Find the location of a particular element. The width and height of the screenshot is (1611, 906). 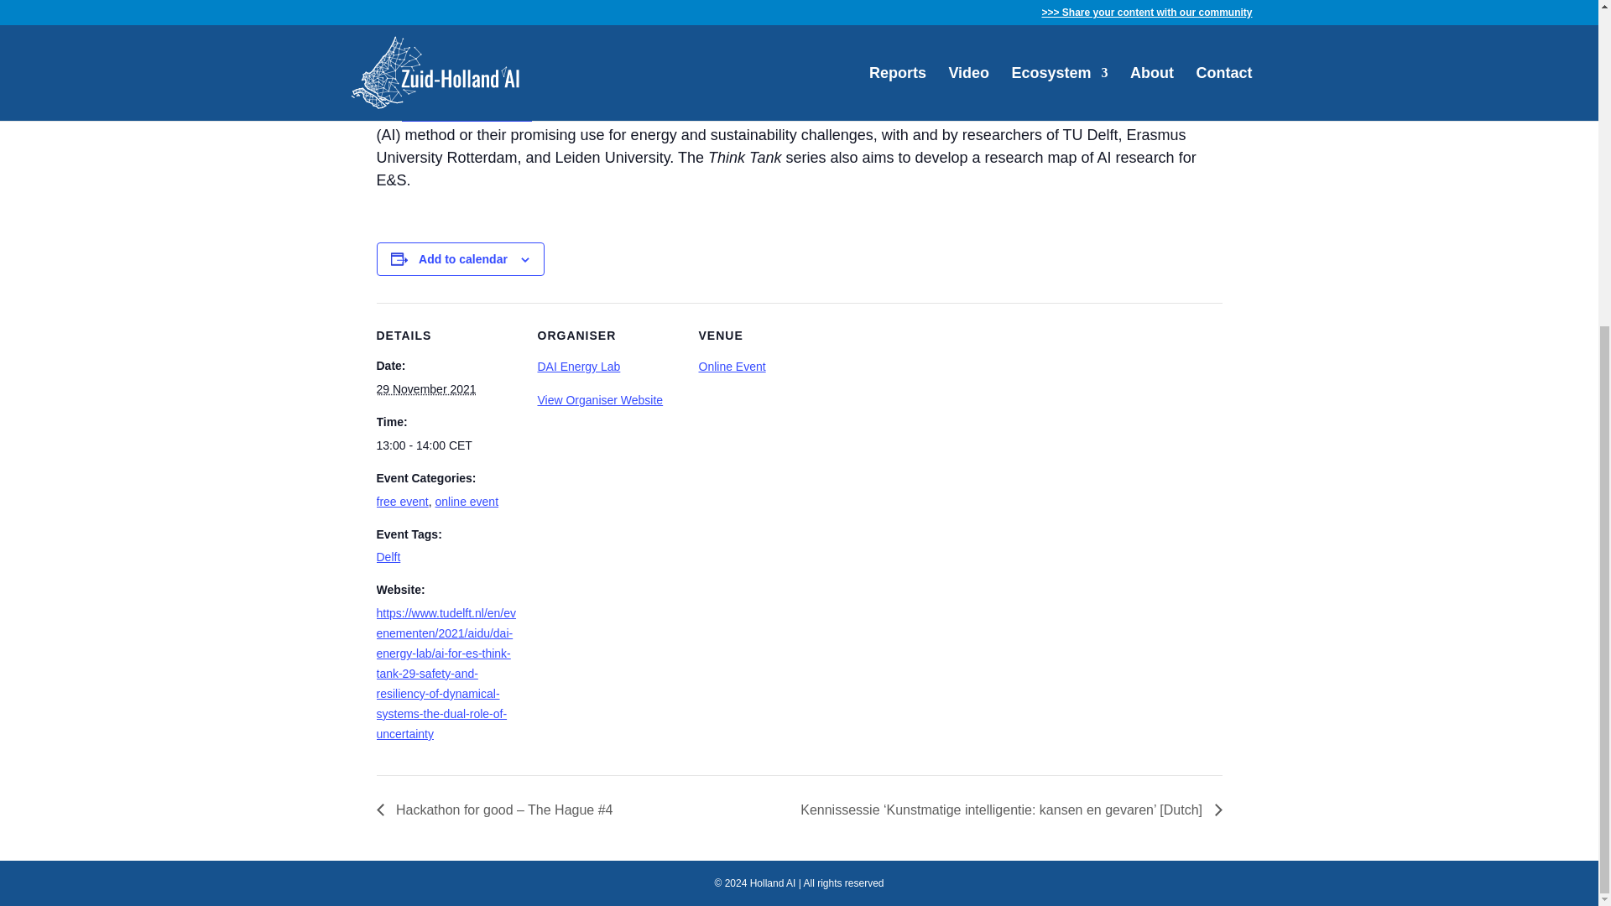

free event is located at coordinates (401, 501).